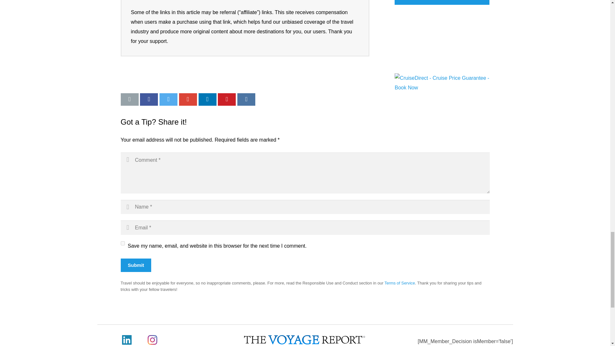 The width and height of the screenshot is (615, 346). Describe the element at coordinates (149, 99) in the screenshot. I see `Share this` at that location.